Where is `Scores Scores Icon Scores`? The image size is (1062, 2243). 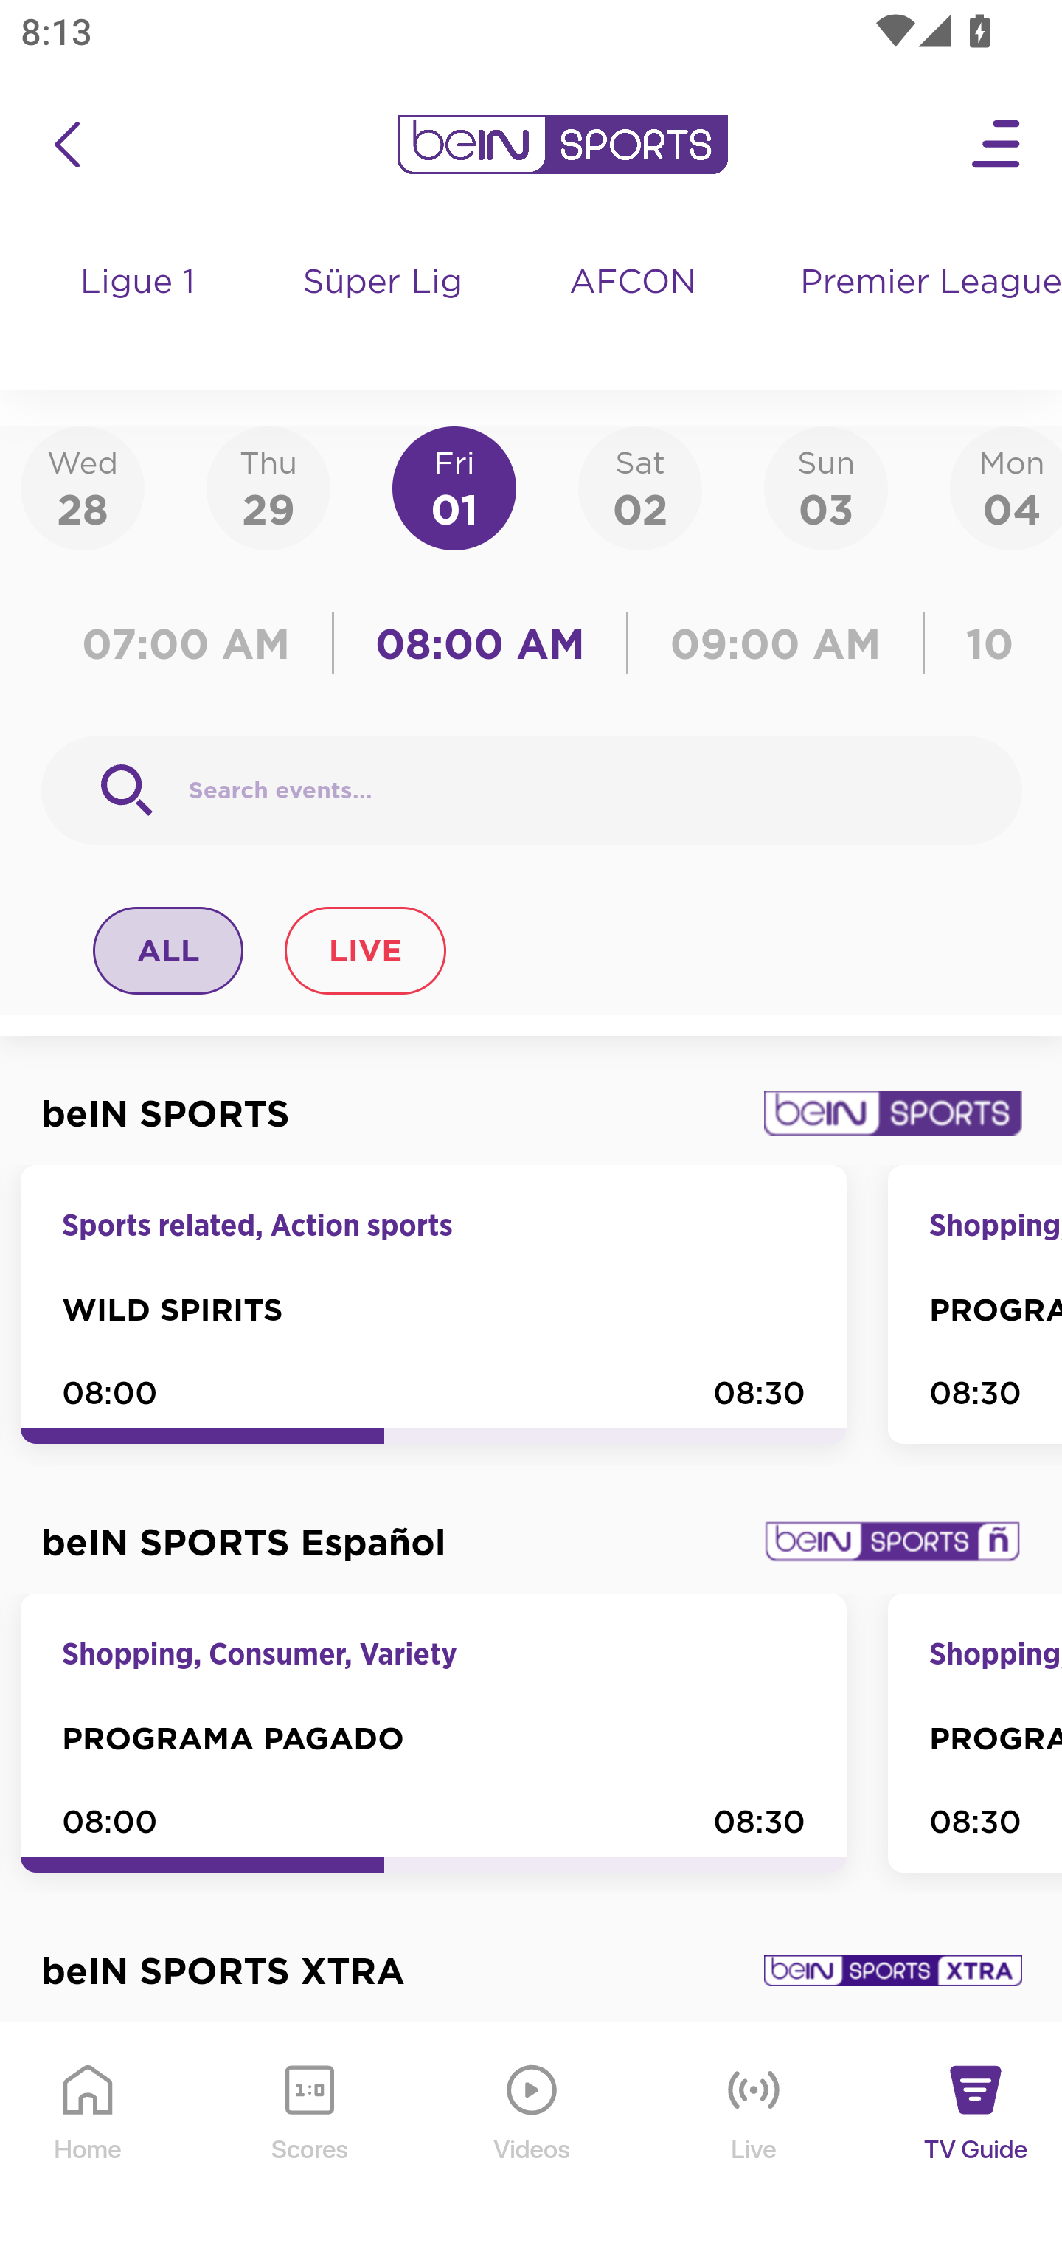 Scores Scores Icon Scores is located at coordinates (309, 2134).